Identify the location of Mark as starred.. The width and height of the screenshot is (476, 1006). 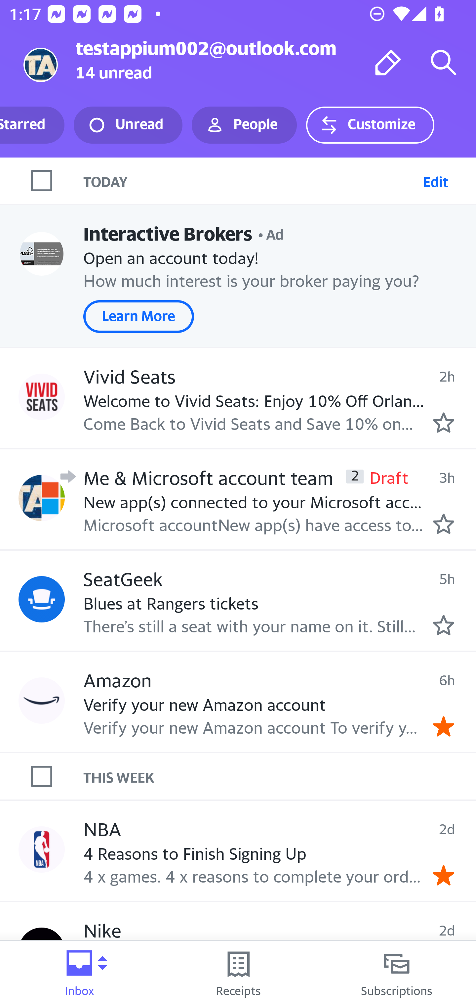
(444, 625).